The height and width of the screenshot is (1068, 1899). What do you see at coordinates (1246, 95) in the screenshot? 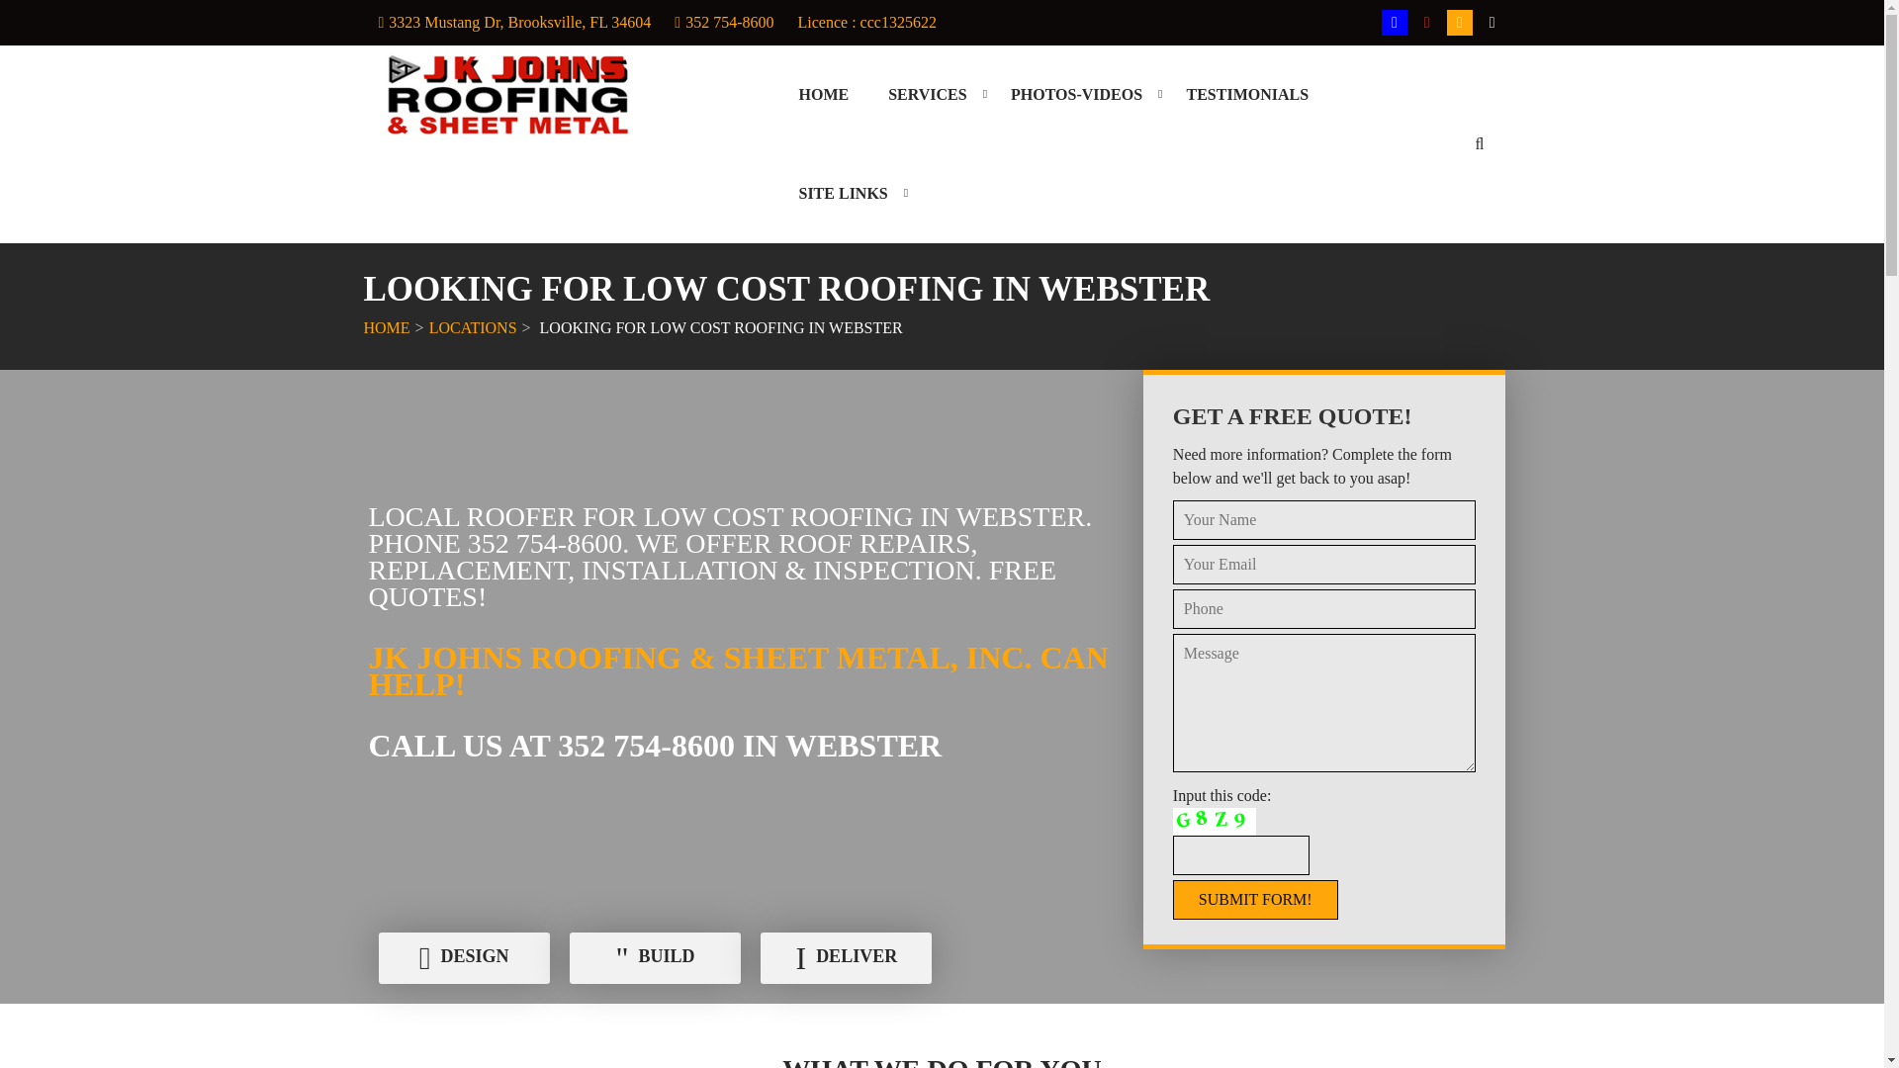
I see `TESTIMONIALS` at bounding box center [1246, 95].